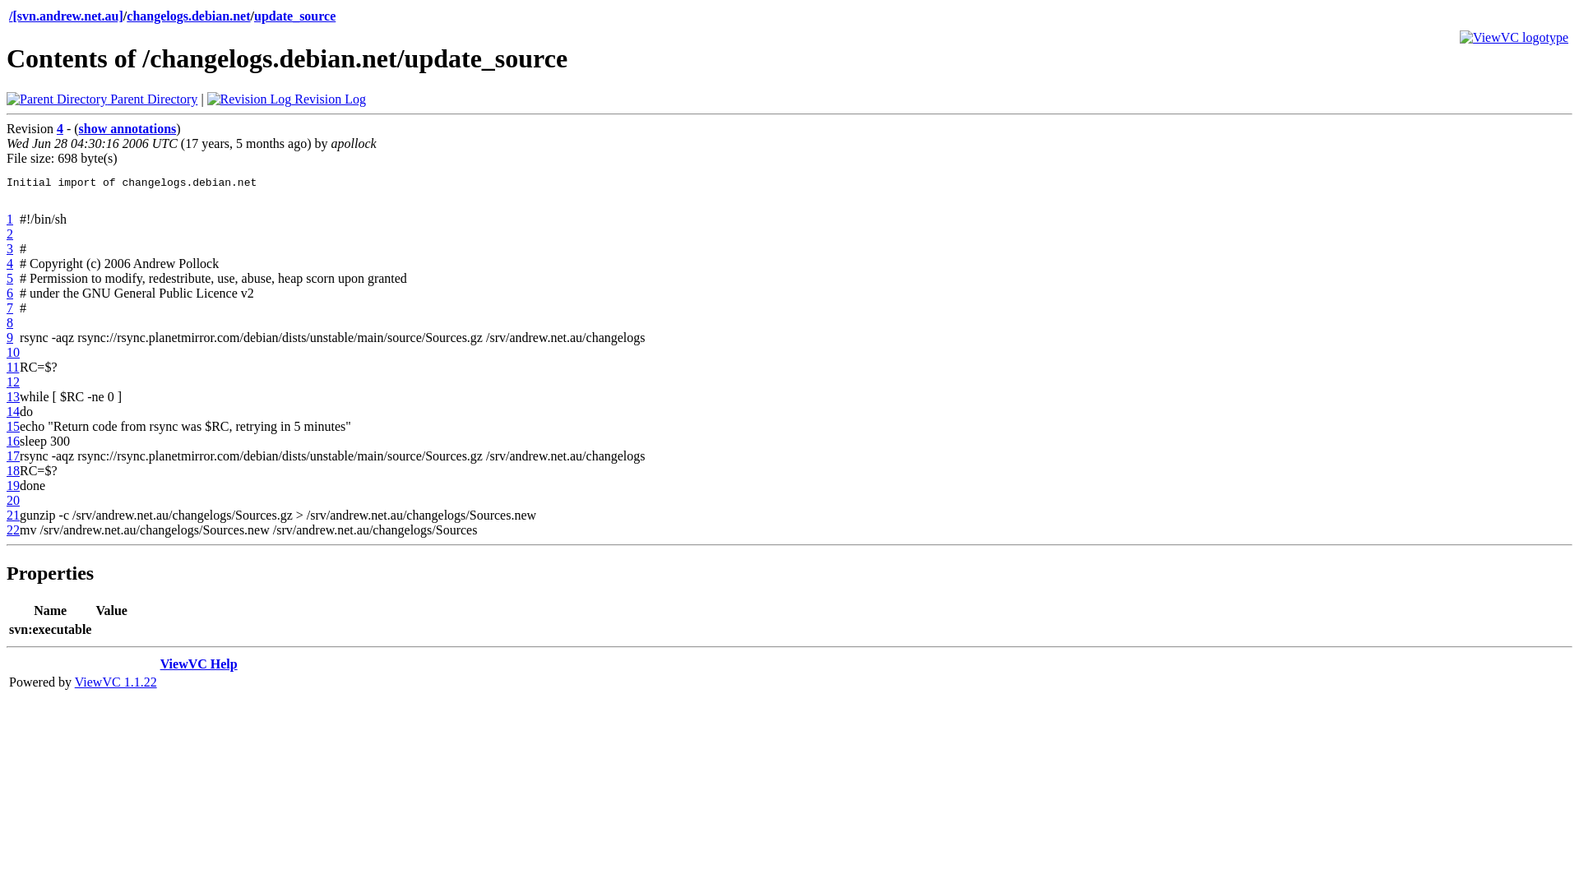  I want to click on 16, so click(13, 441).